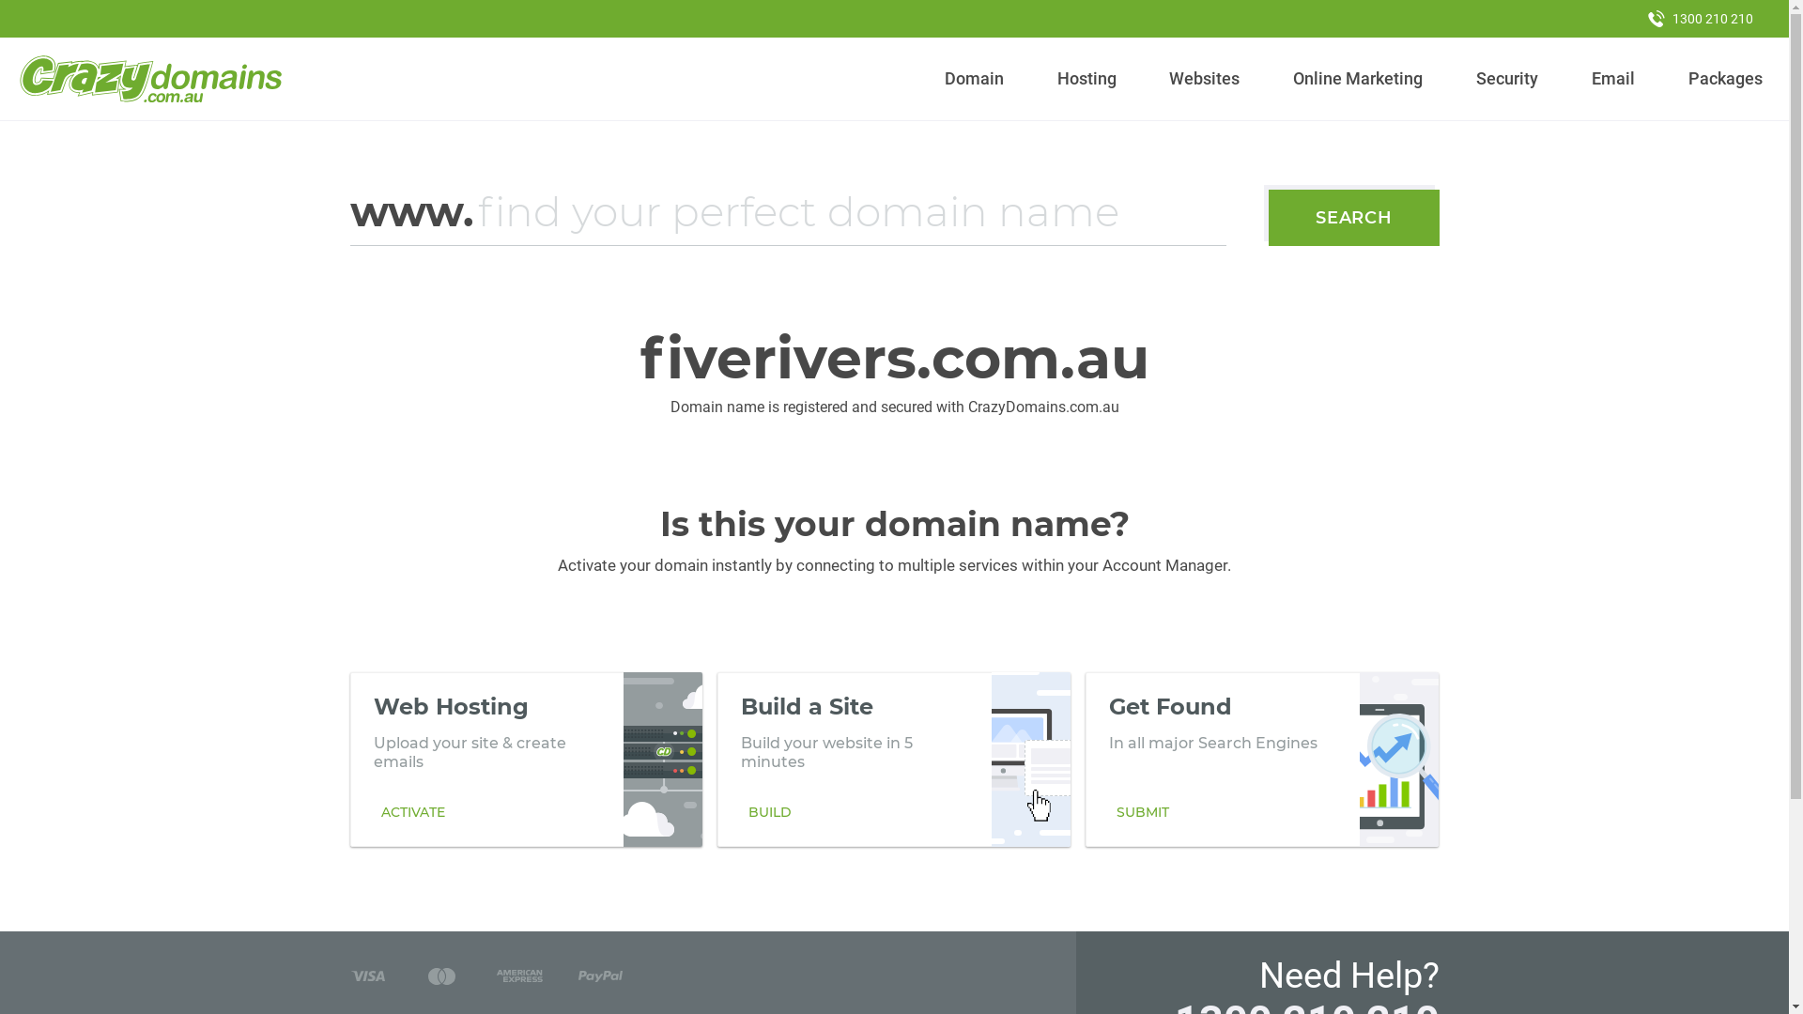 This screenshot has height=1014, width=1803. What do you see at coordinates (1262, 760) in the screenshot?
I see `Get Found
In all major Search Engines
SUBMIT` at bounding box center [1262, 760].